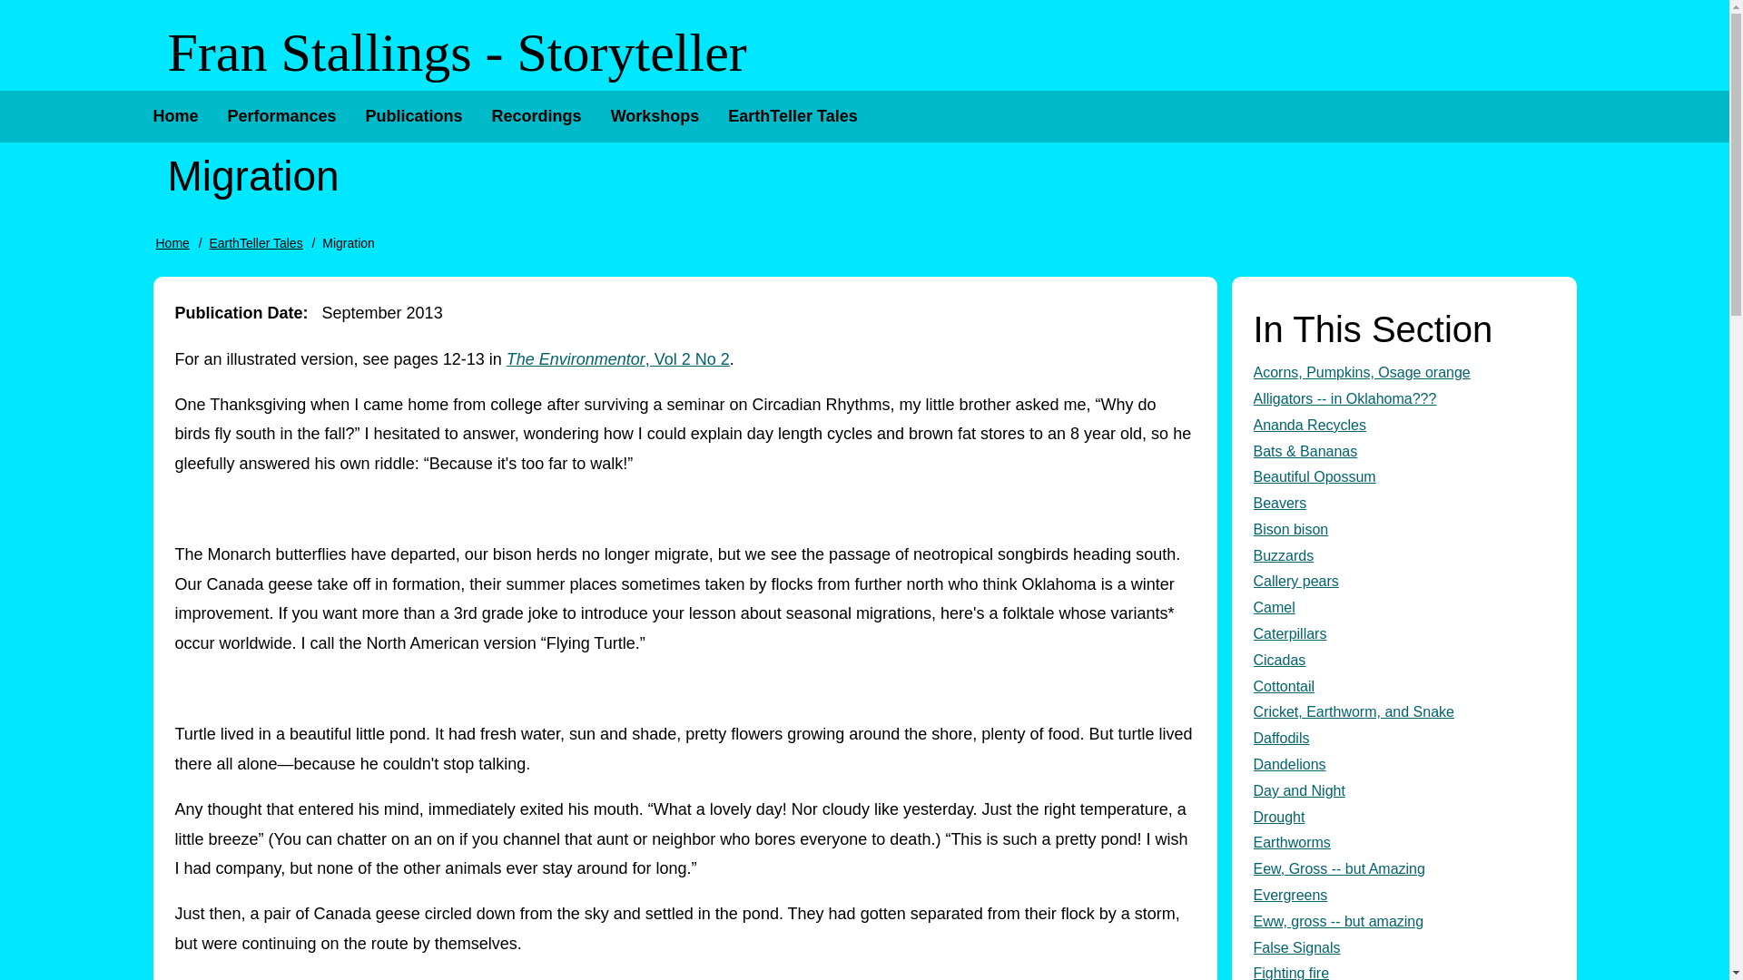  Describe the element at coordinates (792, 116) in the screenshot. I see `EarthTeller Tales` at that location.